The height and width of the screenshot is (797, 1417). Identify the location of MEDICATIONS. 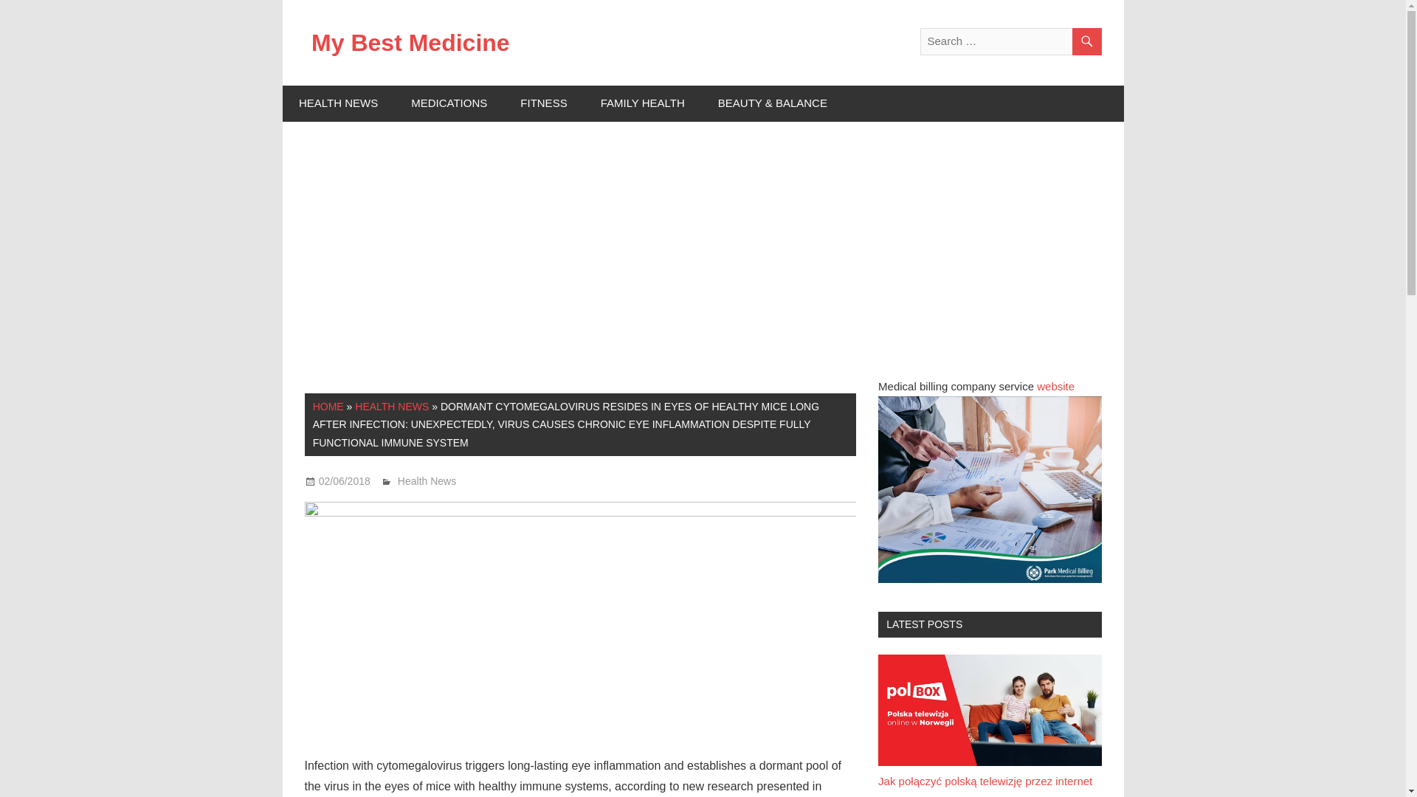
(449, 103).